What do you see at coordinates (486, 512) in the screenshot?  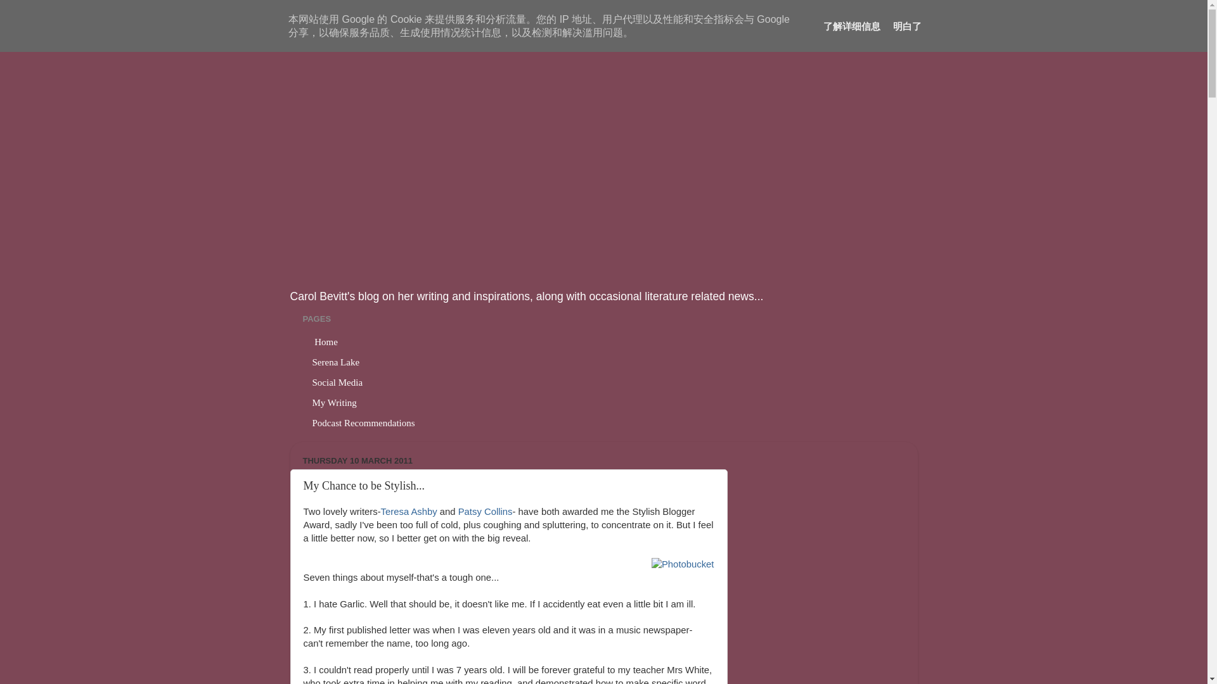 I see `Patsy Collins` at bounding box center [486, 512].